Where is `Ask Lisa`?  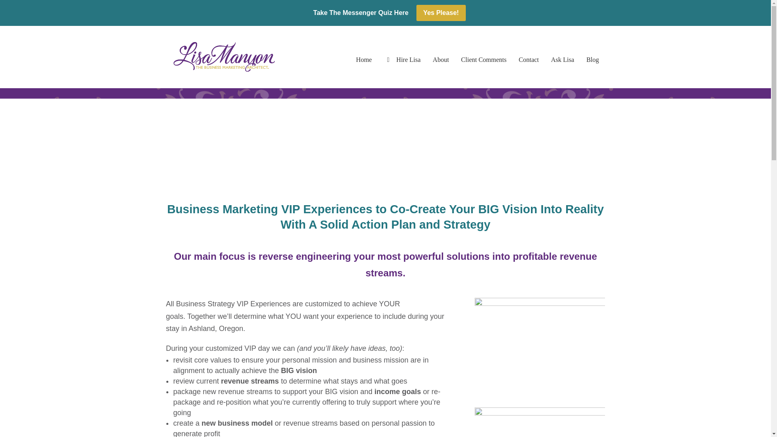
Ask Lisa is located at coordinates (563, 69).